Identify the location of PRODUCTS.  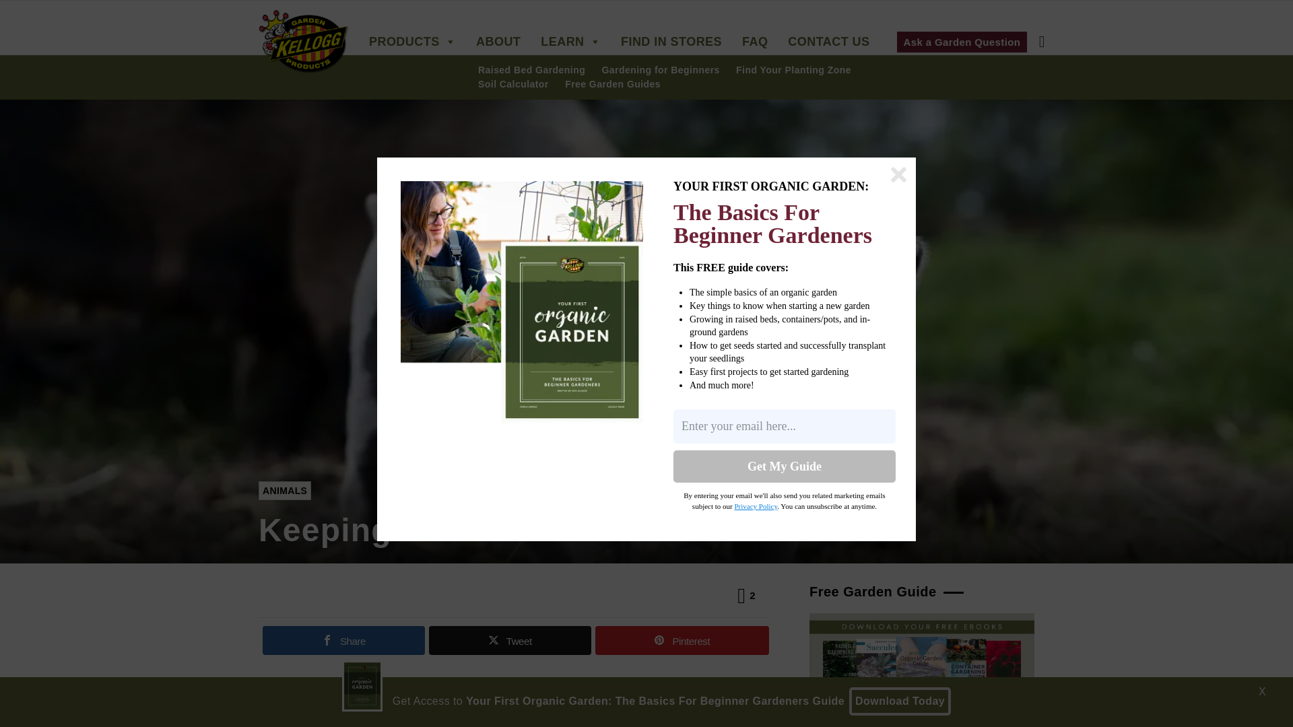
(415, 42).